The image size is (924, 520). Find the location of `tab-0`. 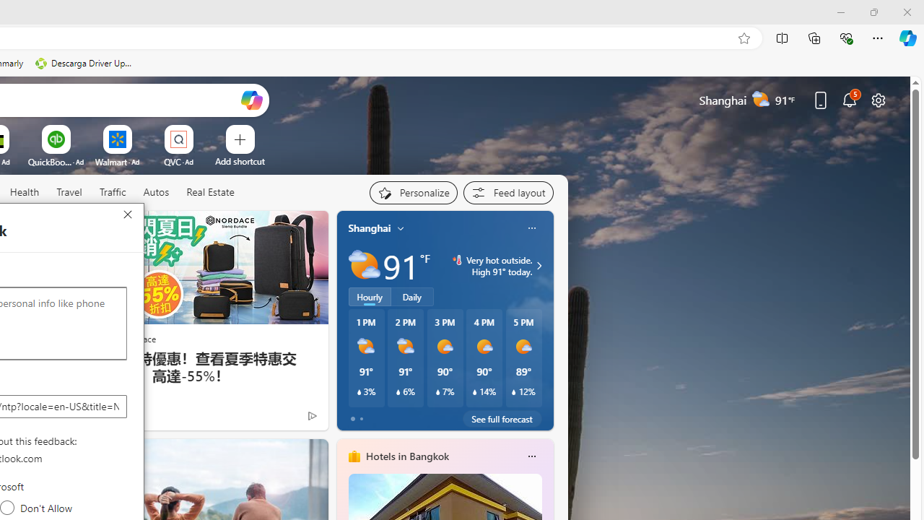

tab-0 is located at coordinates (352, 419).